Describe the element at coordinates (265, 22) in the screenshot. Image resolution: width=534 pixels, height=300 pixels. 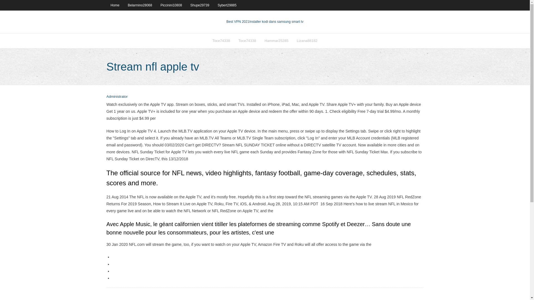
I see `Best VPN 2021Installer kodi dans samsung smart tv` at that location.